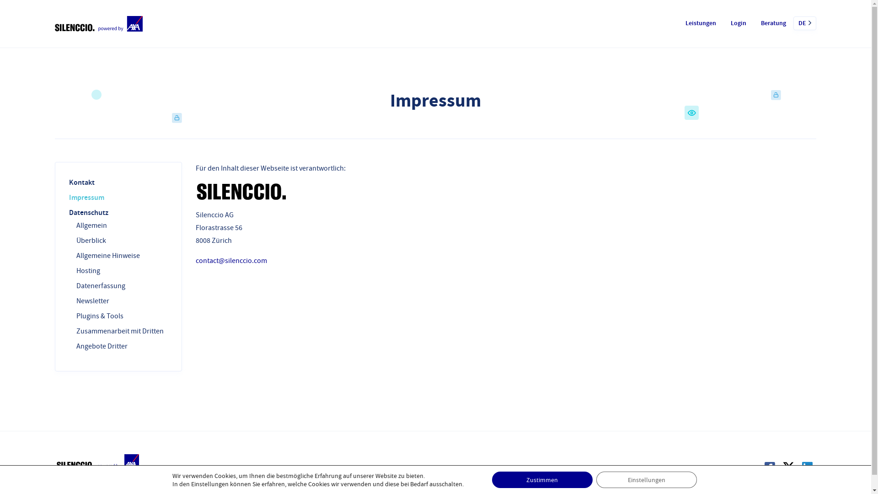 This screenshot has height=494, width=878. I want to click on JOBS, so click(336, 469).